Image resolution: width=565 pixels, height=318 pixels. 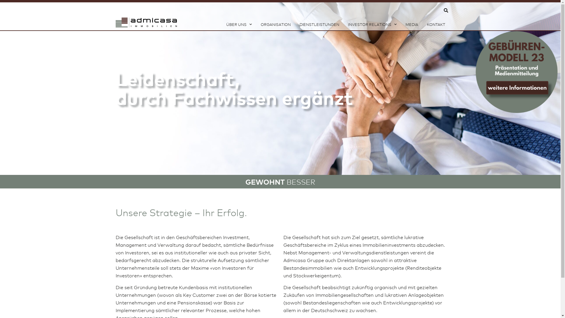 What do you see at coordinates (280, 22) in the screenshot?
I see `Suche` at bounding box center [280, 22].